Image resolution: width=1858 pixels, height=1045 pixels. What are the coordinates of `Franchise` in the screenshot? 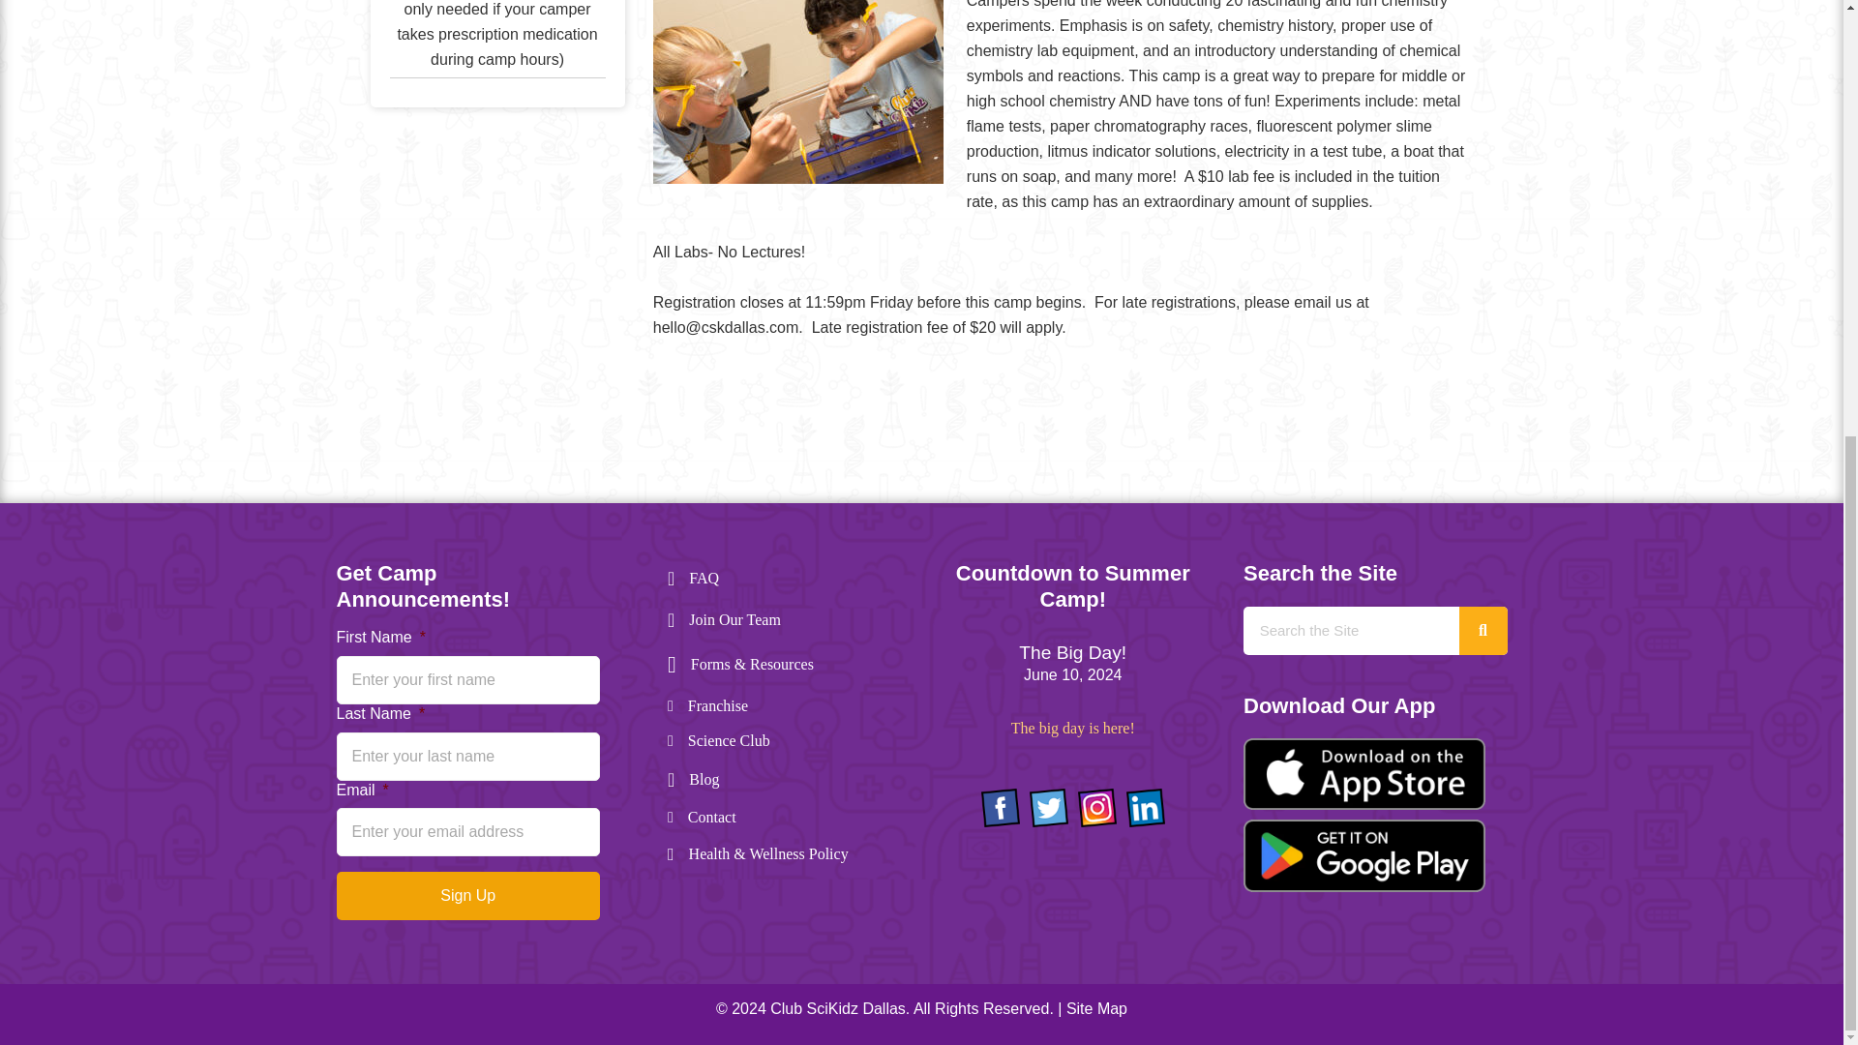 It's located at (718, 706).